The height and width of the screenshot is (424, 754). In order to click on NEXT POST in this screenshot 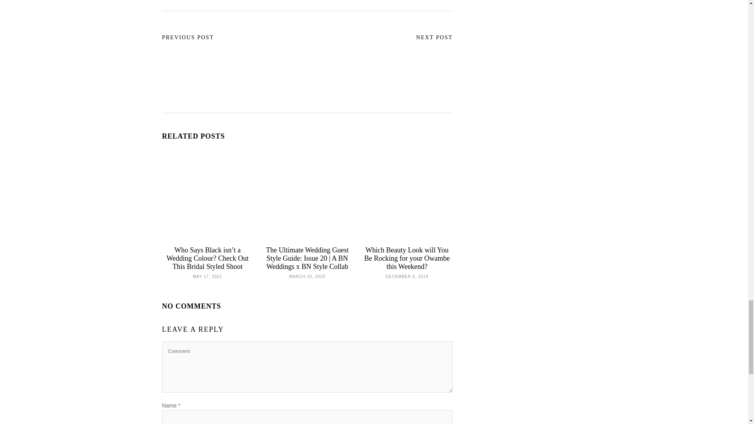, I will do `click(434, 37)`.